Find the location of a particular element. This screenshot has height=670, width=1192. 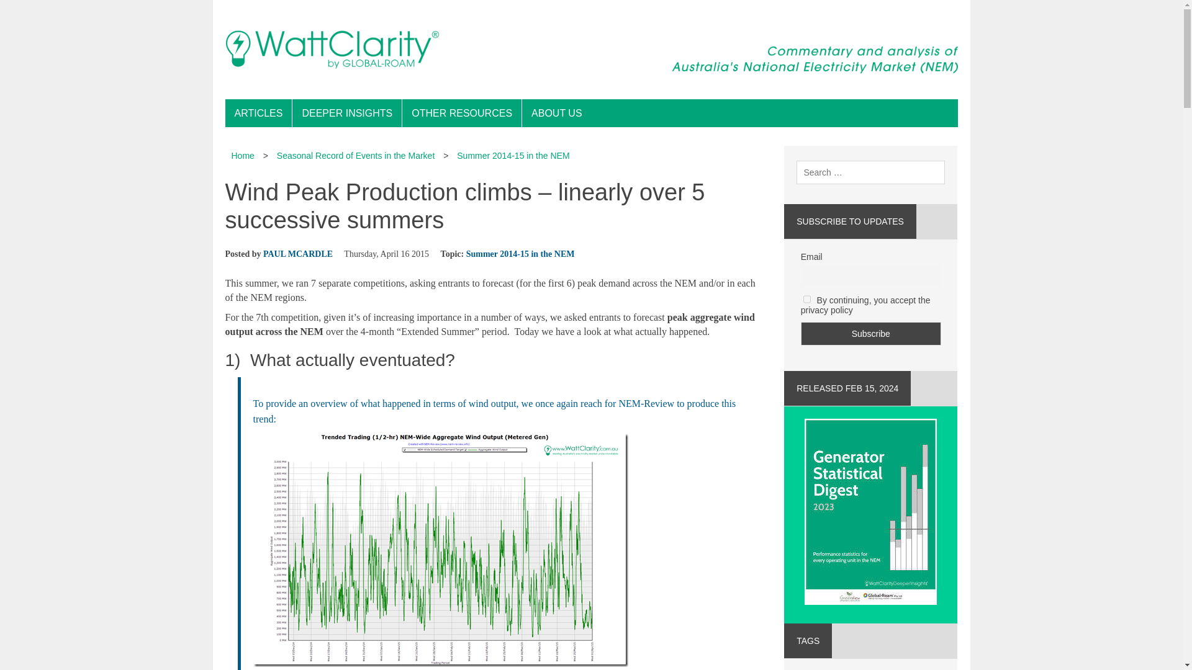

Home is located at coordinates (242, 155).